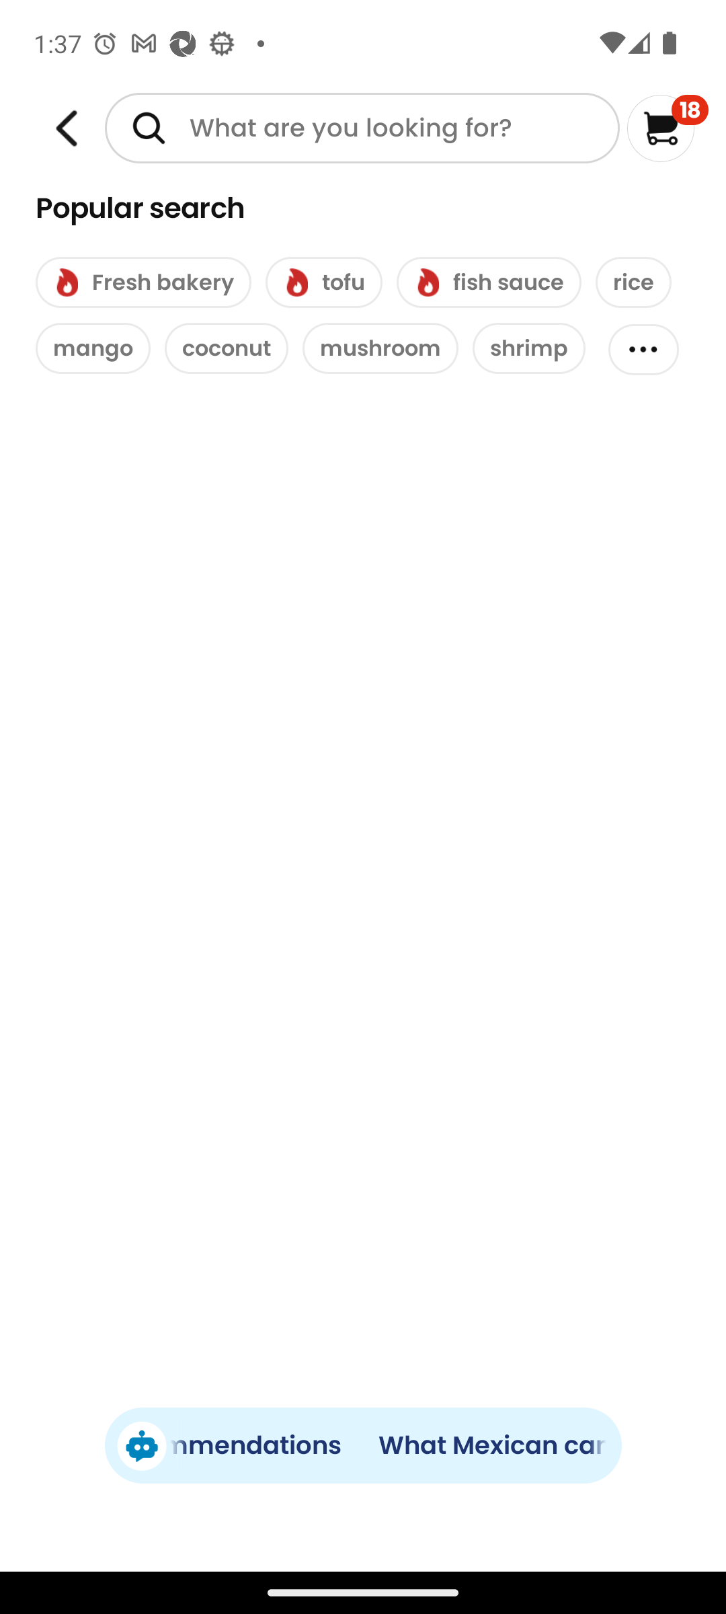 Image resolution: width=726 pixels, height=1614 pixels. I want to click on 18, so click(668, 128).